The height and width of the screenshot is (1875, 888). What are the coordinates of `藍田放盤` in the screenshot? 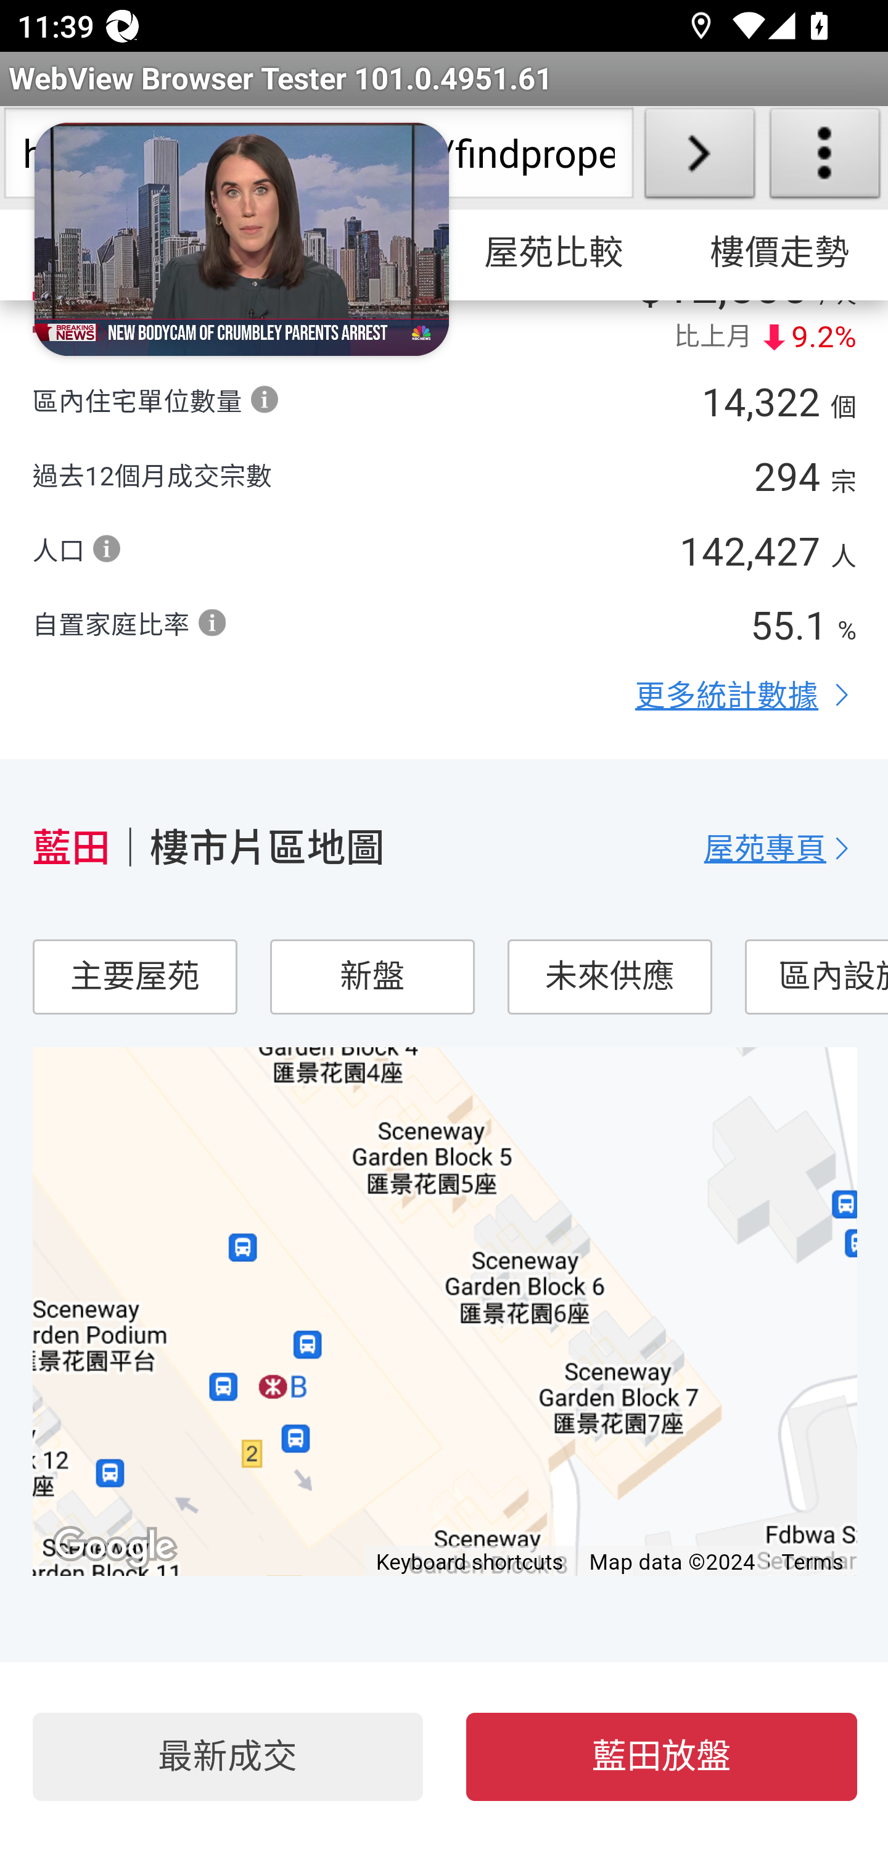 It's located at (662, 1758).